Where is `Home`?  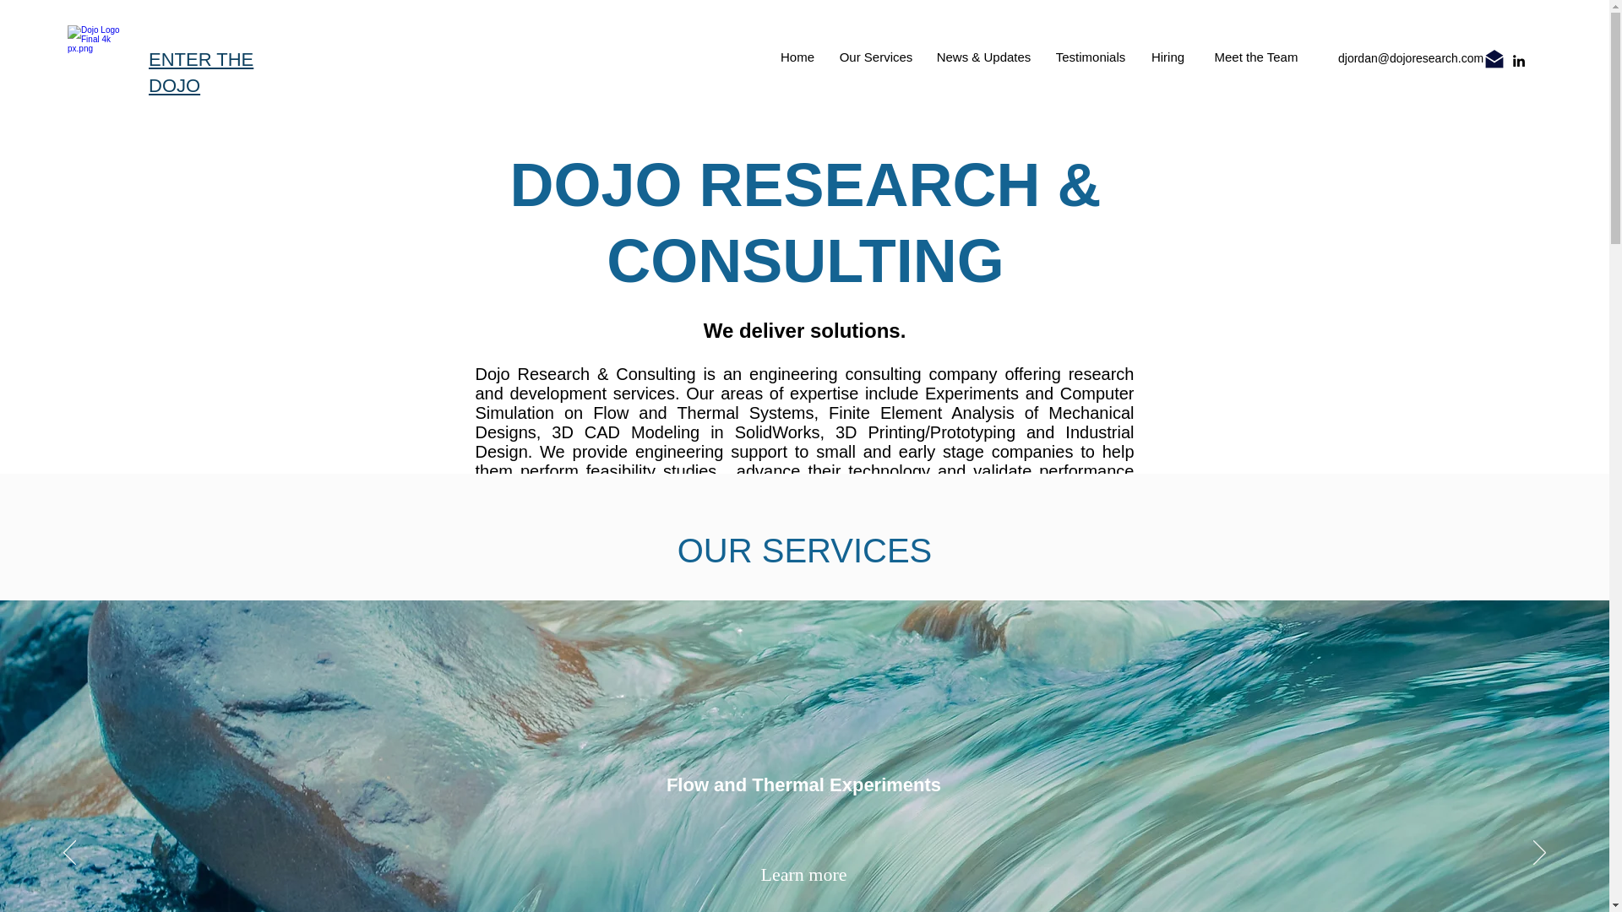
Home is located at coordinates (797, 57).